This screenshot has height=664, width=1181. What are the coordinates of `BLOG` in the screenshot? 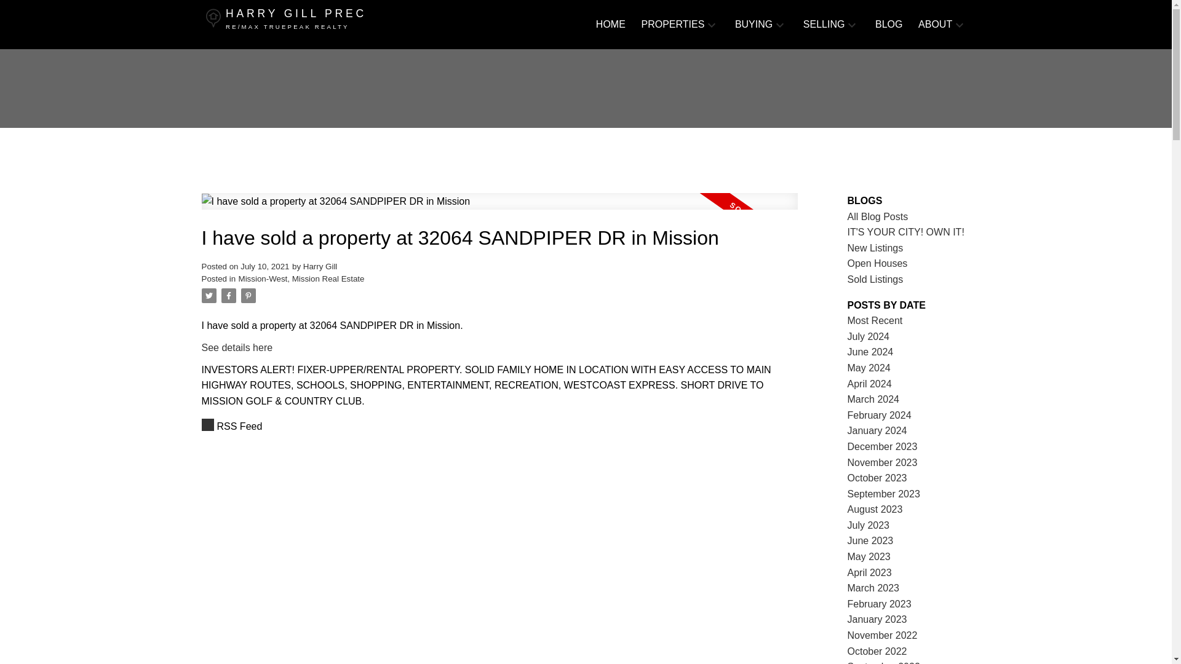 It's located at (888, 25).